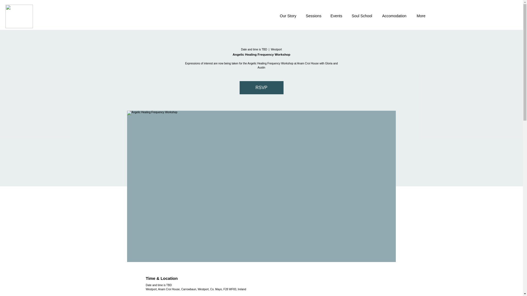 The width and height of the screenshot is (527, 296). Describe the element at coordinates (288, 16) in the screenshot. I see `Our Story` at that location.